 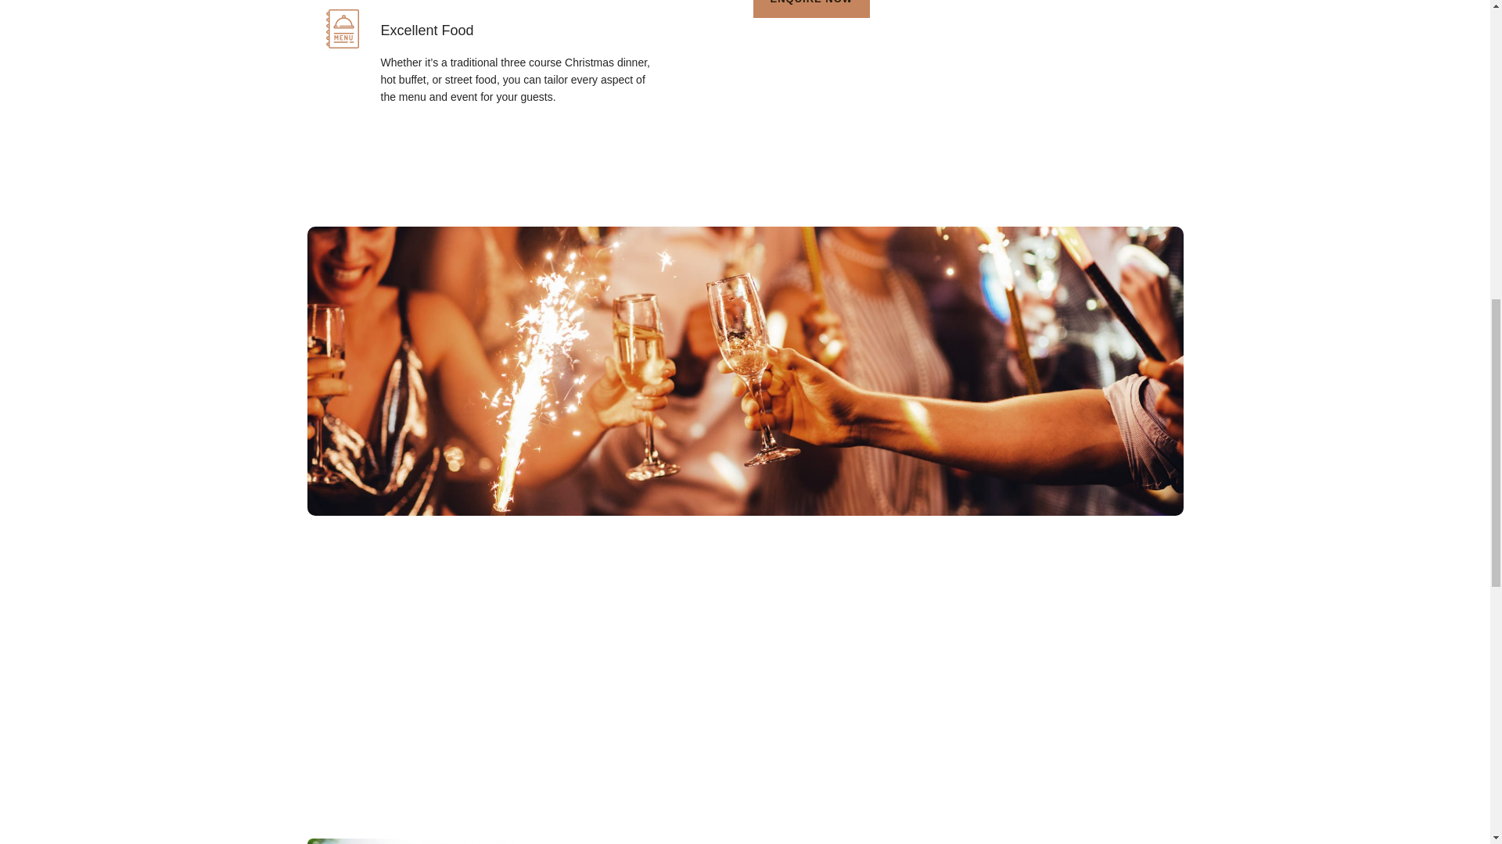 I want to click on ENQUIRE NOW, so click(x=810, y=9).